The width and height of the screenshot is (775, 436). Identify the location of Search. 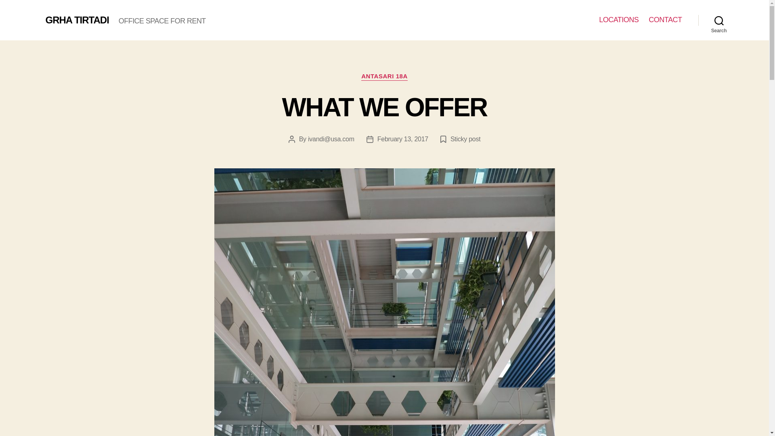
(719, 20).